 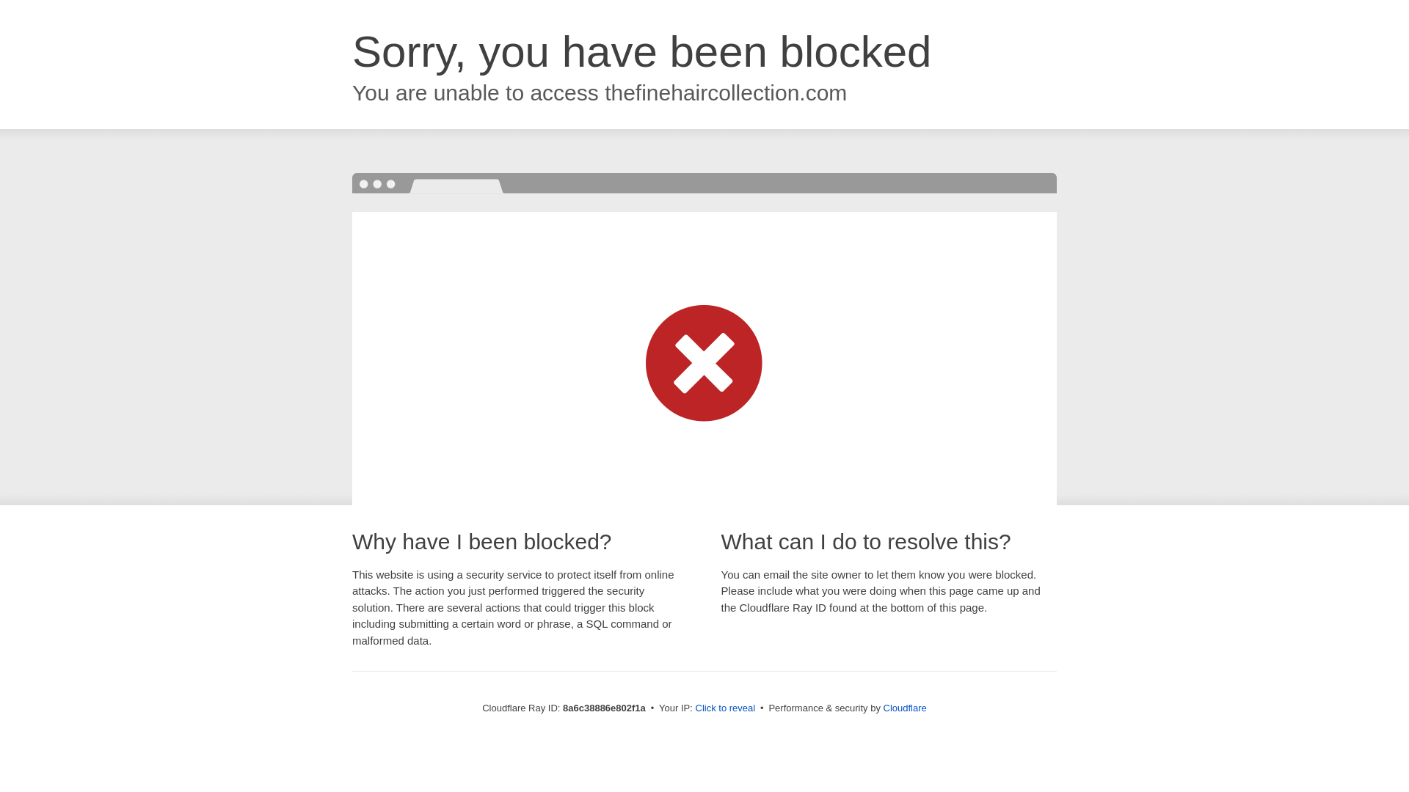 What do you see at coordinates (905, 708) in the screenshot?
I see `Cloudflare` at bounding box center [905, 708].